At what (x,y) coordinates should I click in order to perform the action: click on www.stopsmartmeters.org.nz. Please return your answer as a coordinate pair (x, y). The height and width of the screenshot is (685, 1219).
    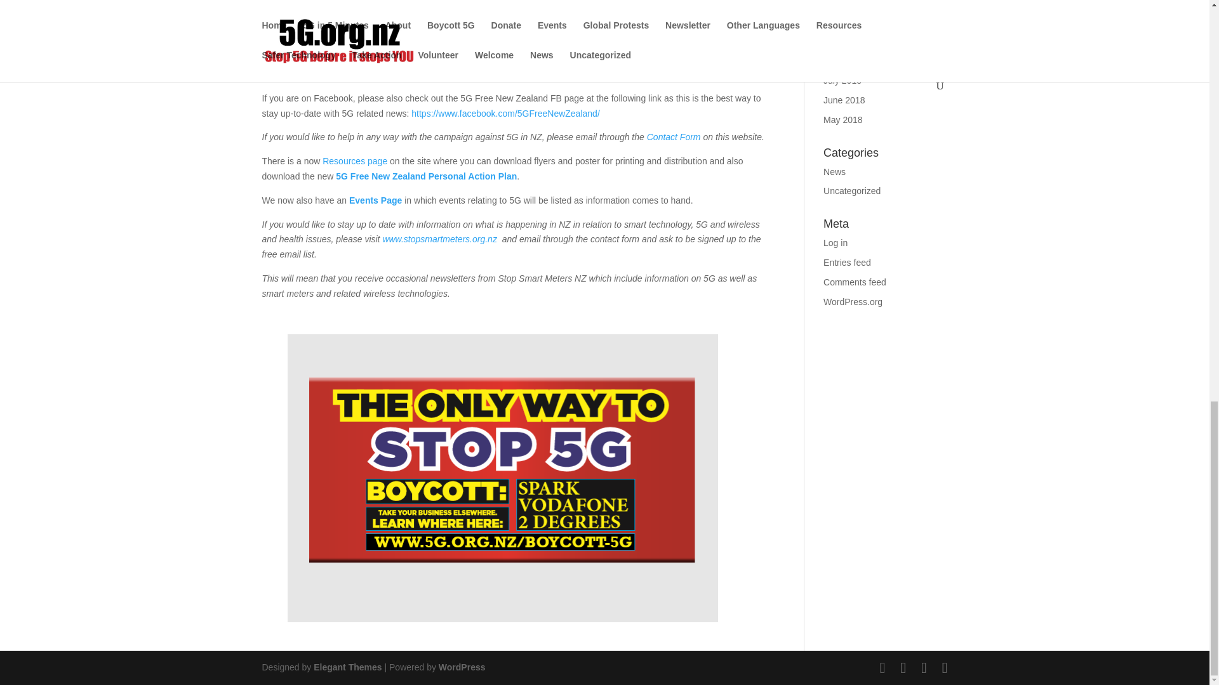
    Looking at the image, I should click on (439, 238).